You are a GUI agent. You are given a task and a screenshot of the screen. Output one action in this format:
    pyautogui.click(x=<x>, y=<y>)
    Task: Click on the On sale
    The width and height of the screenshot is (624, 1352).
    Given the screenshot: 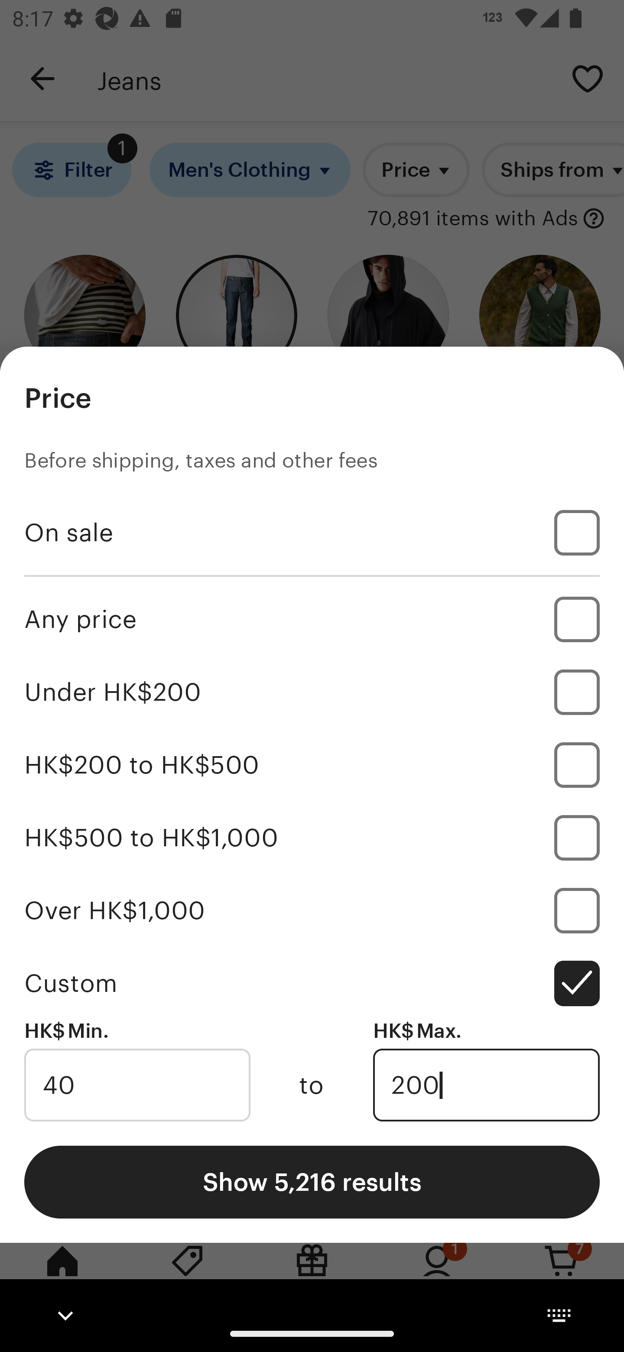 What is the action you would take?
    pyautogui.click(x=312, y=533)
    